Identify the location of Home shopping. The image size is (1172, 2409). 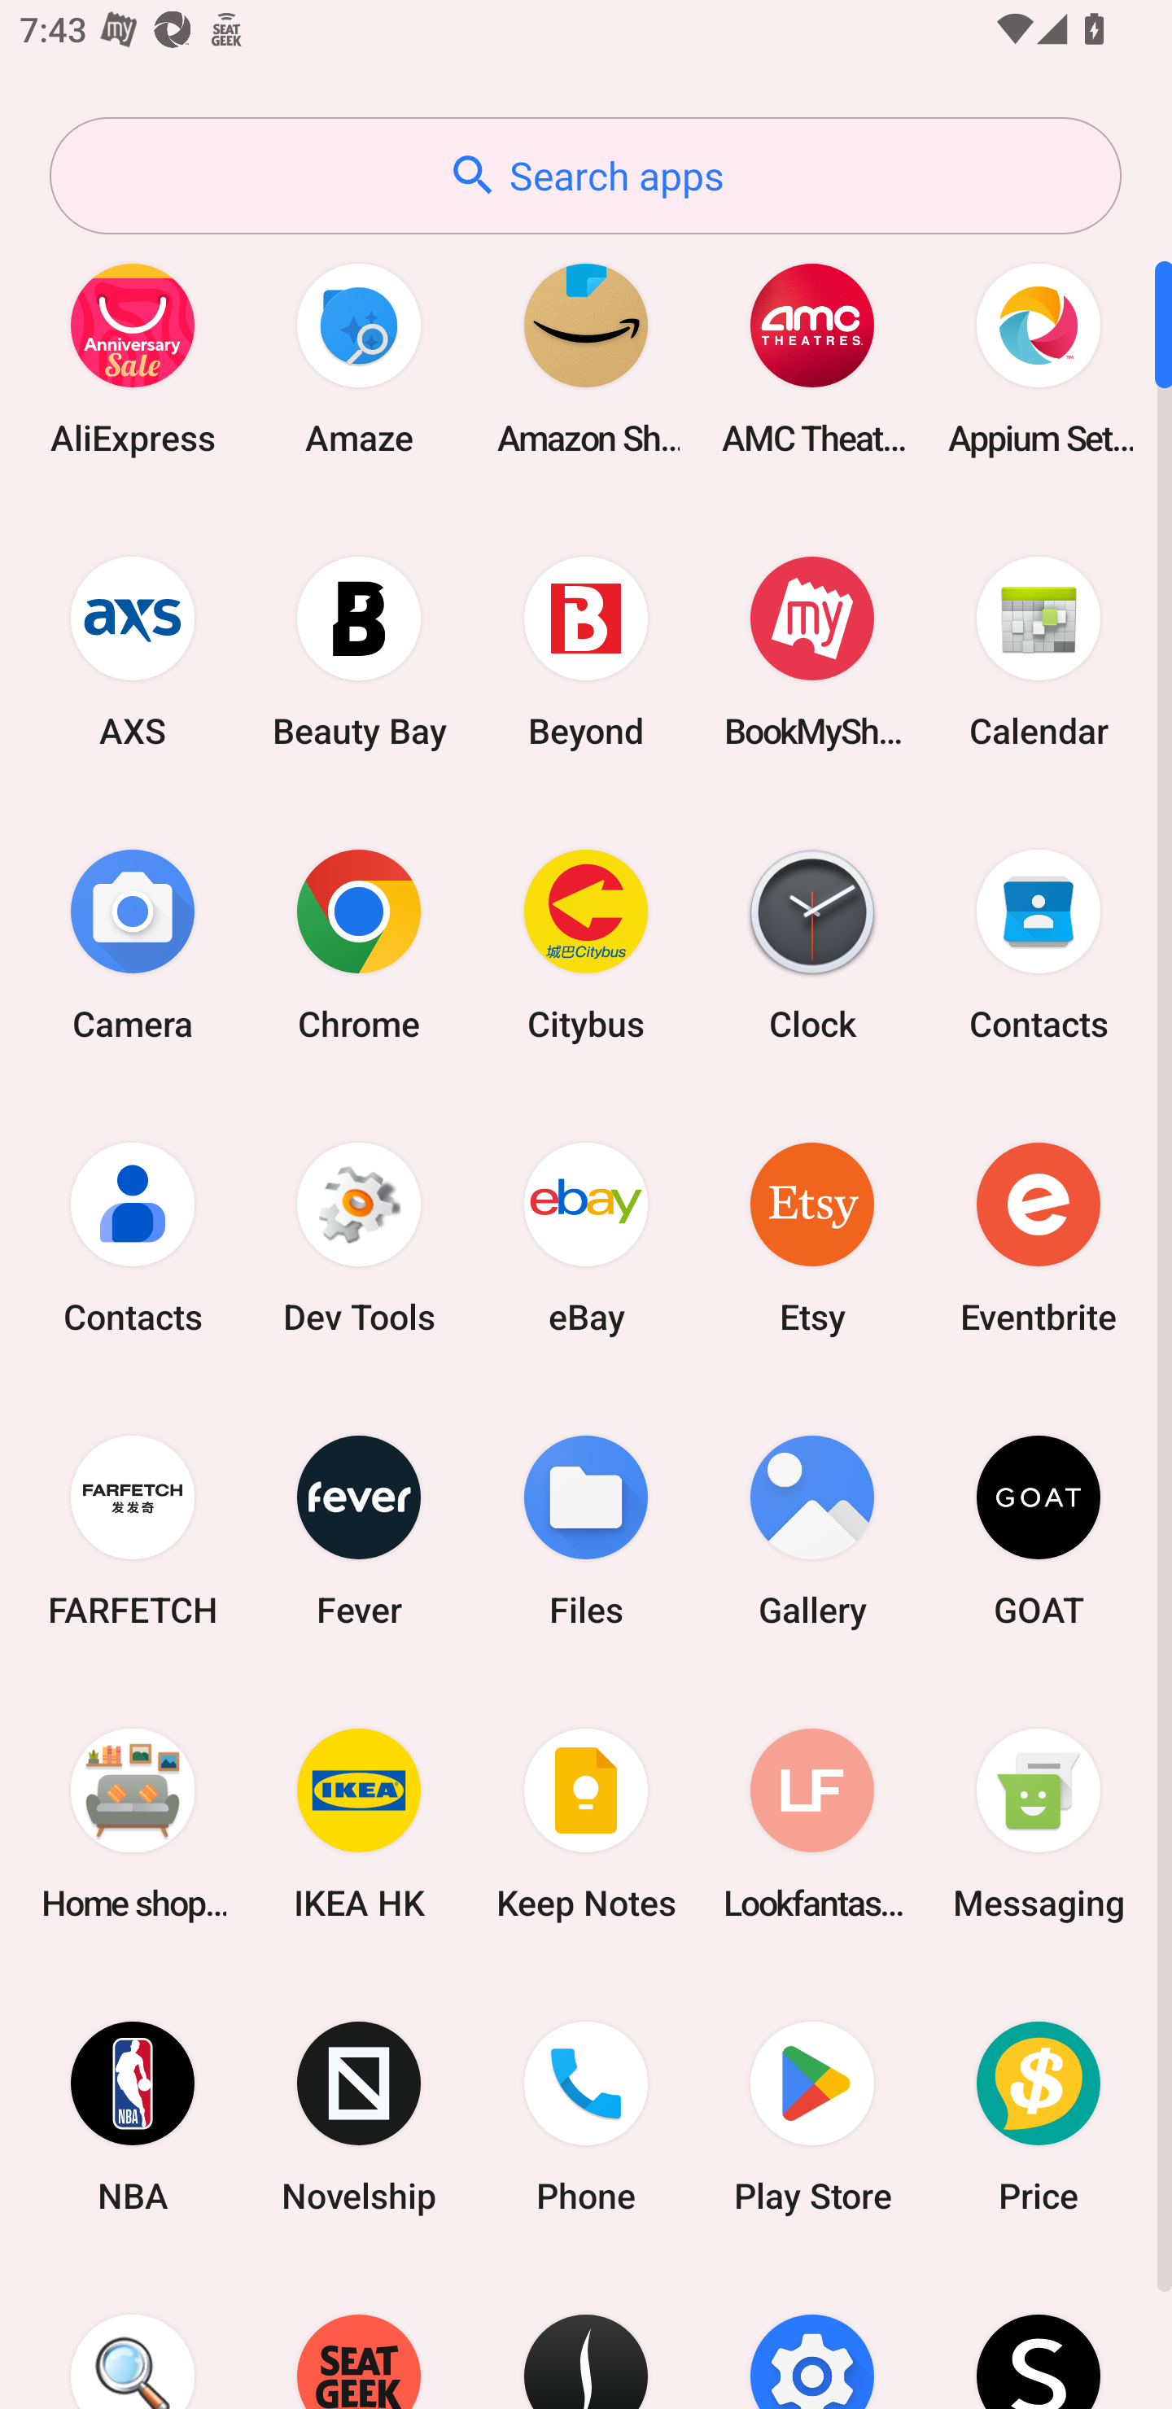
(133, 1823).